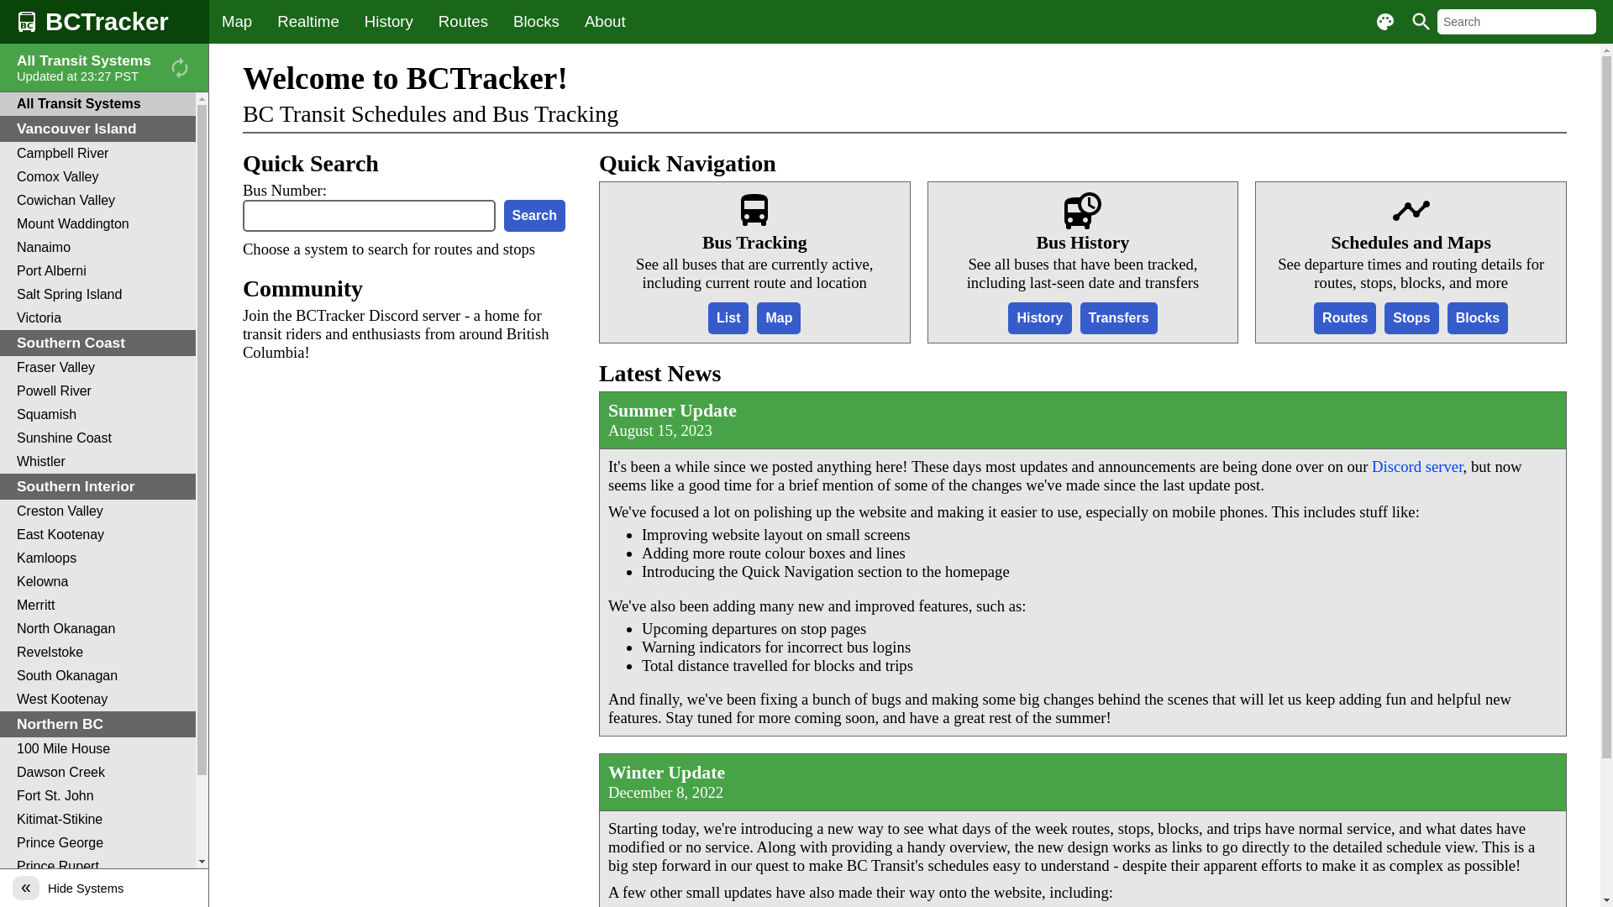  Describe the element at coordinates (97, 796) in the screenshot. I see `Fort St. John` at that location.